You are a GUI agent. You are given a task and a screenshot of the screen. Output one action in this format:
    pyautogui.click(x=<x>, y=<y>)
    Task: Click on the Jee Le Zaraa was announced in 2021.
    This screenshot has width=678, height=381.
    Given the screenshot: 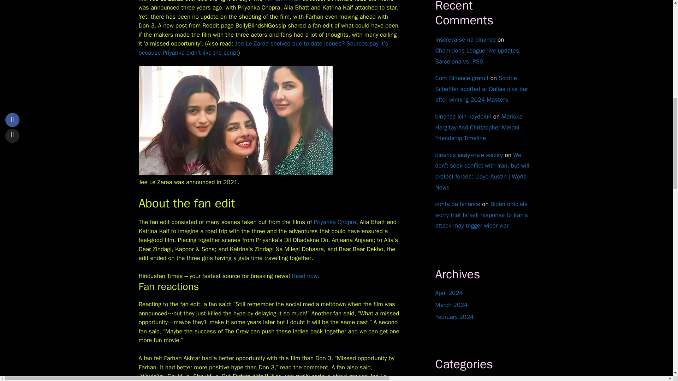 What is the action you would take?
    pyautogui.click(x=235, y=121)
    